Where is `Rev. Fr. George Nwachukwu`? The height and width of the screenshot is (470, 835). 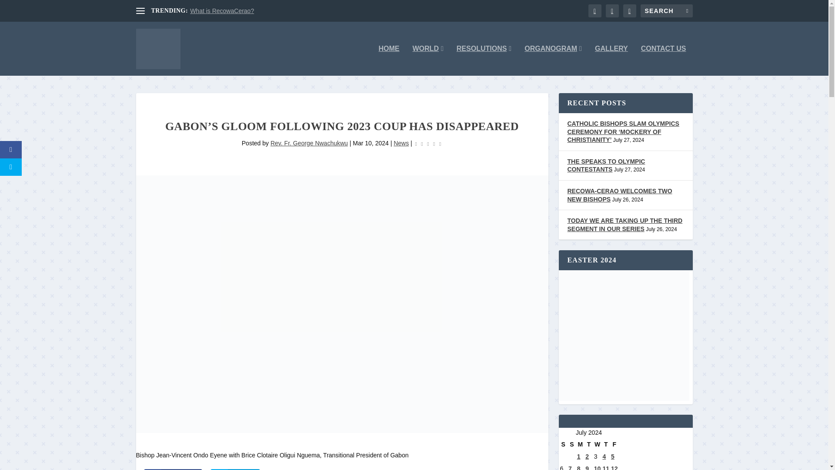 Rev. Fr. George Nwachukwu is located at coordinates (309, 143).